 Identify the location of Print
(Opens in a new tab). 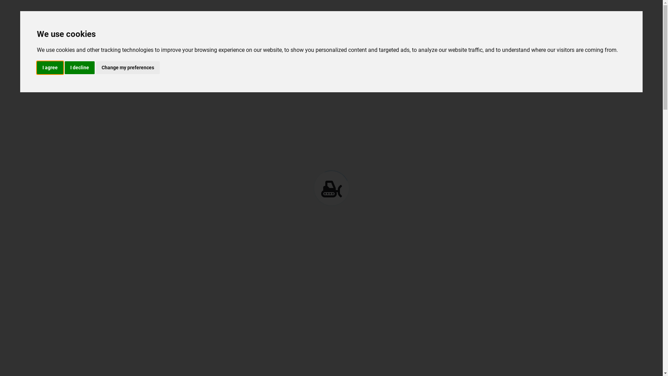
(173, 277).